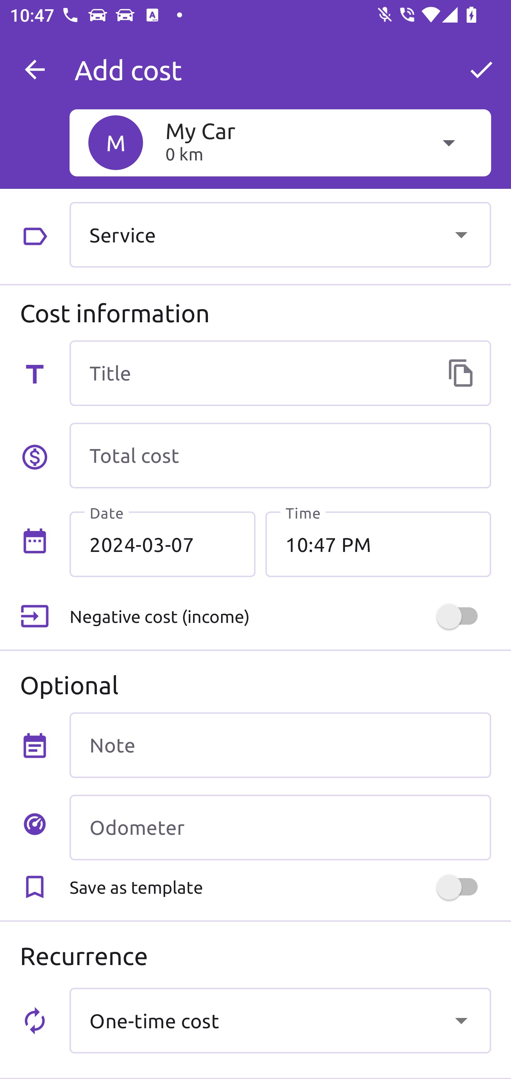  I want to click on Service, so click(280, 234).